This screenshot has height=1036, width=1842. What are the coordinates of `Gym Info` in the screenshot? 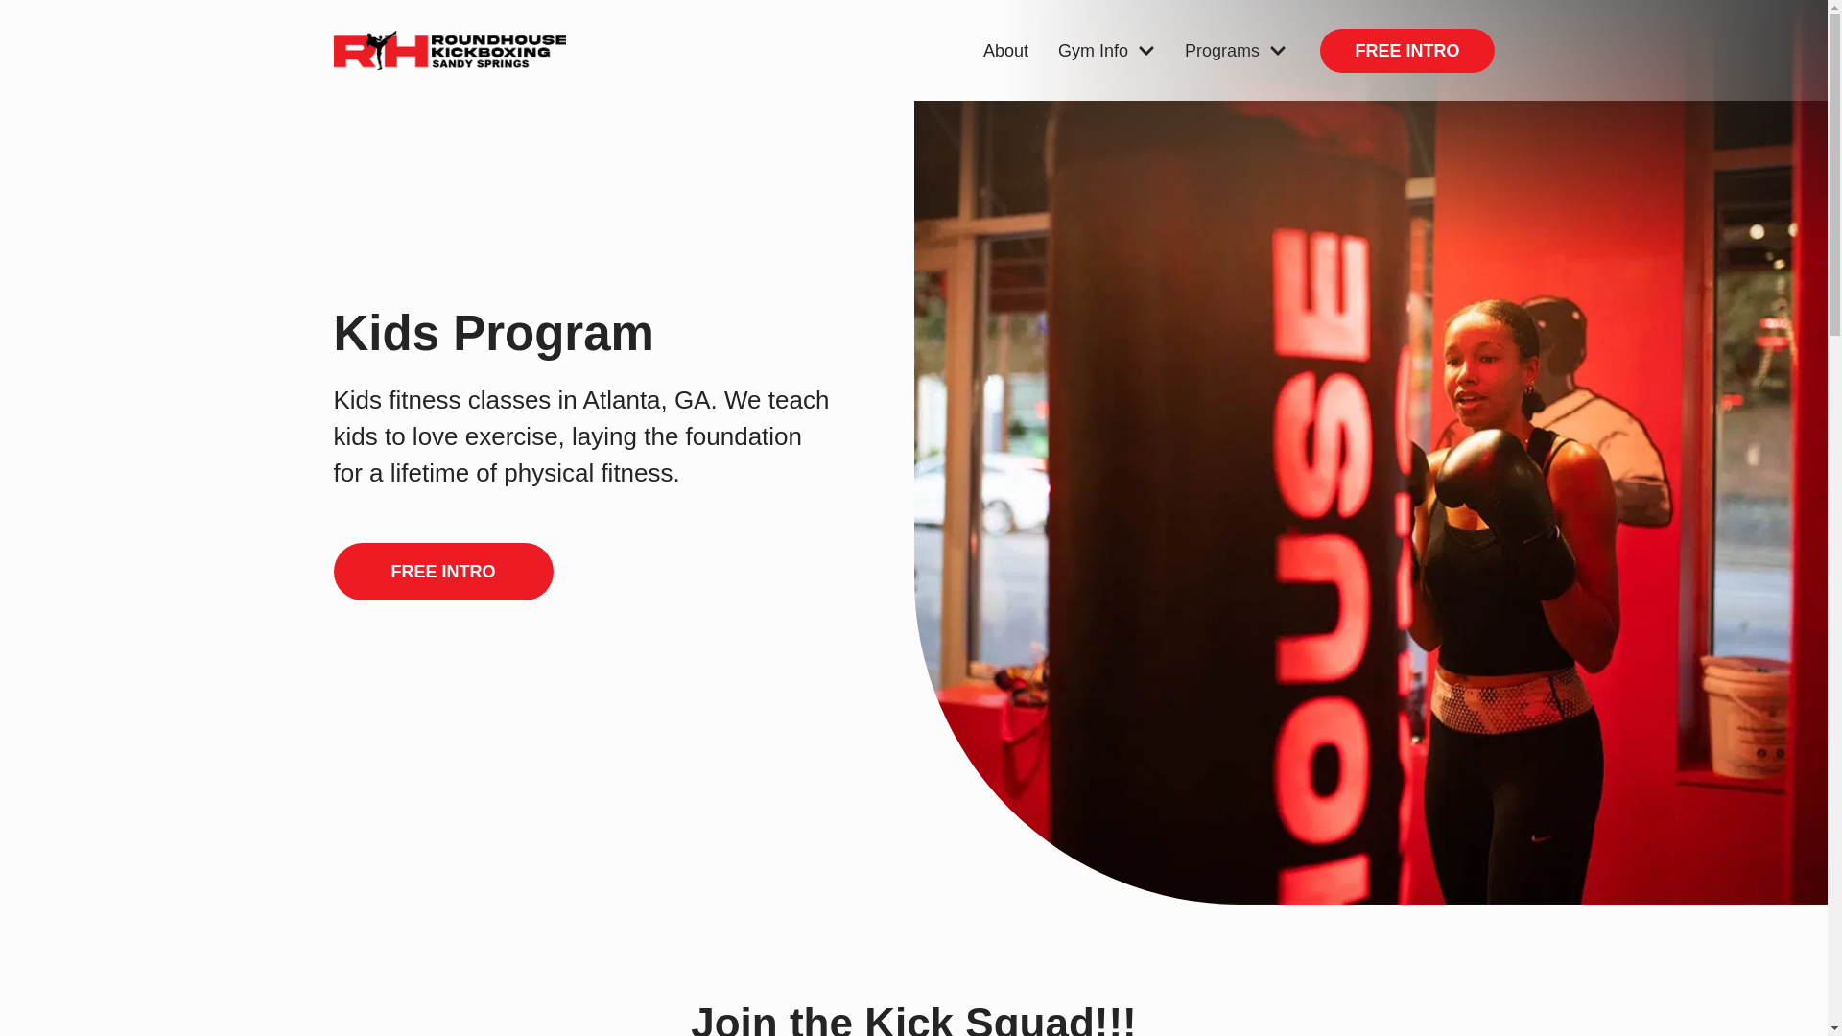 It's located at (1105, 50).